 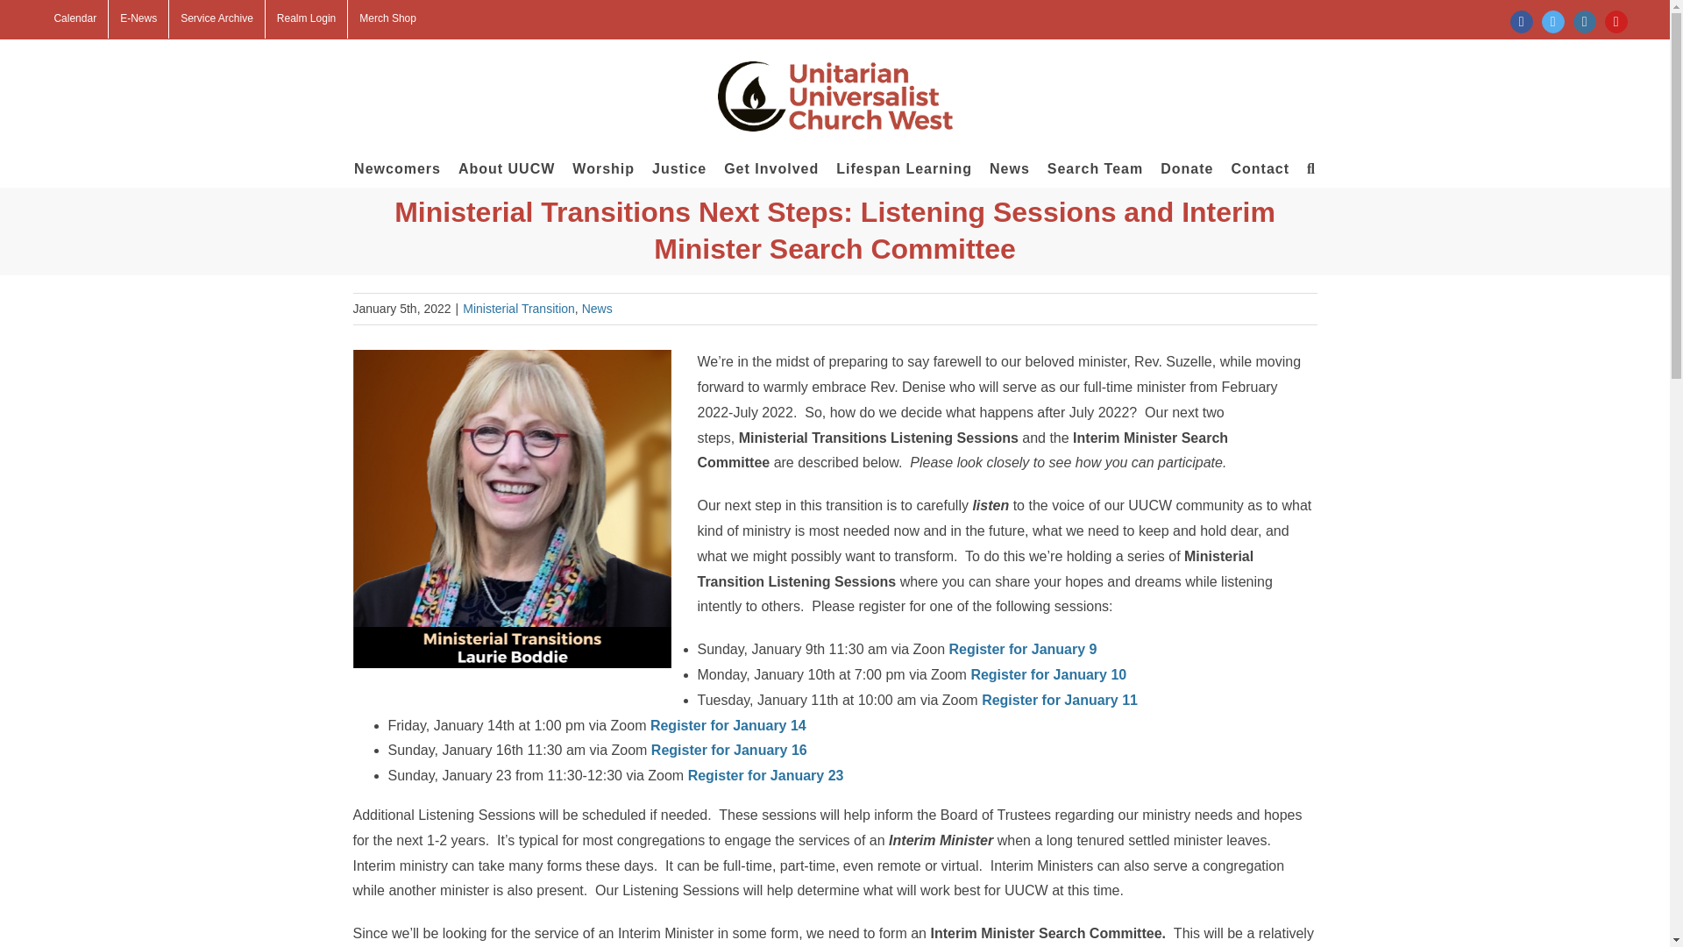 I want to click on Realm Login, so click(x=306, y=19).